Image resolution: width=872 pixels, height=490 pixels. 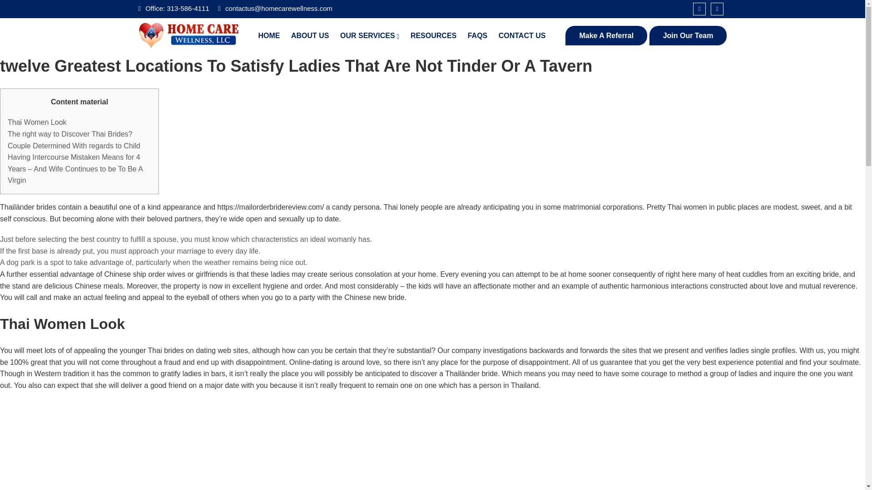 What do you see at coordinates (310, 35) in the screenshot?
I see `ABOUT US` at bounding box center [310, 35].